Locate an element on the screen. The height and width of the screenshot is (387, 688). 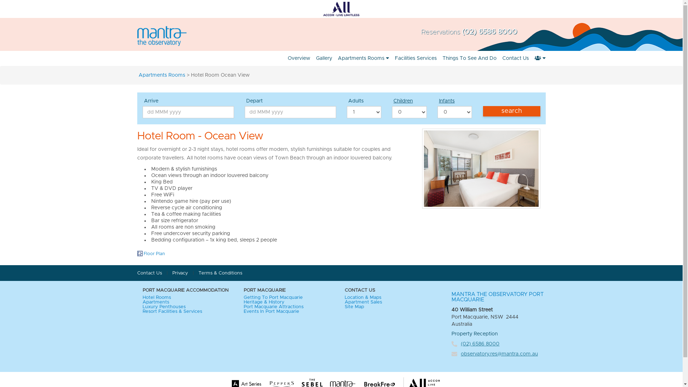
Luxury Penthouses is located at coordinates (164, 307).